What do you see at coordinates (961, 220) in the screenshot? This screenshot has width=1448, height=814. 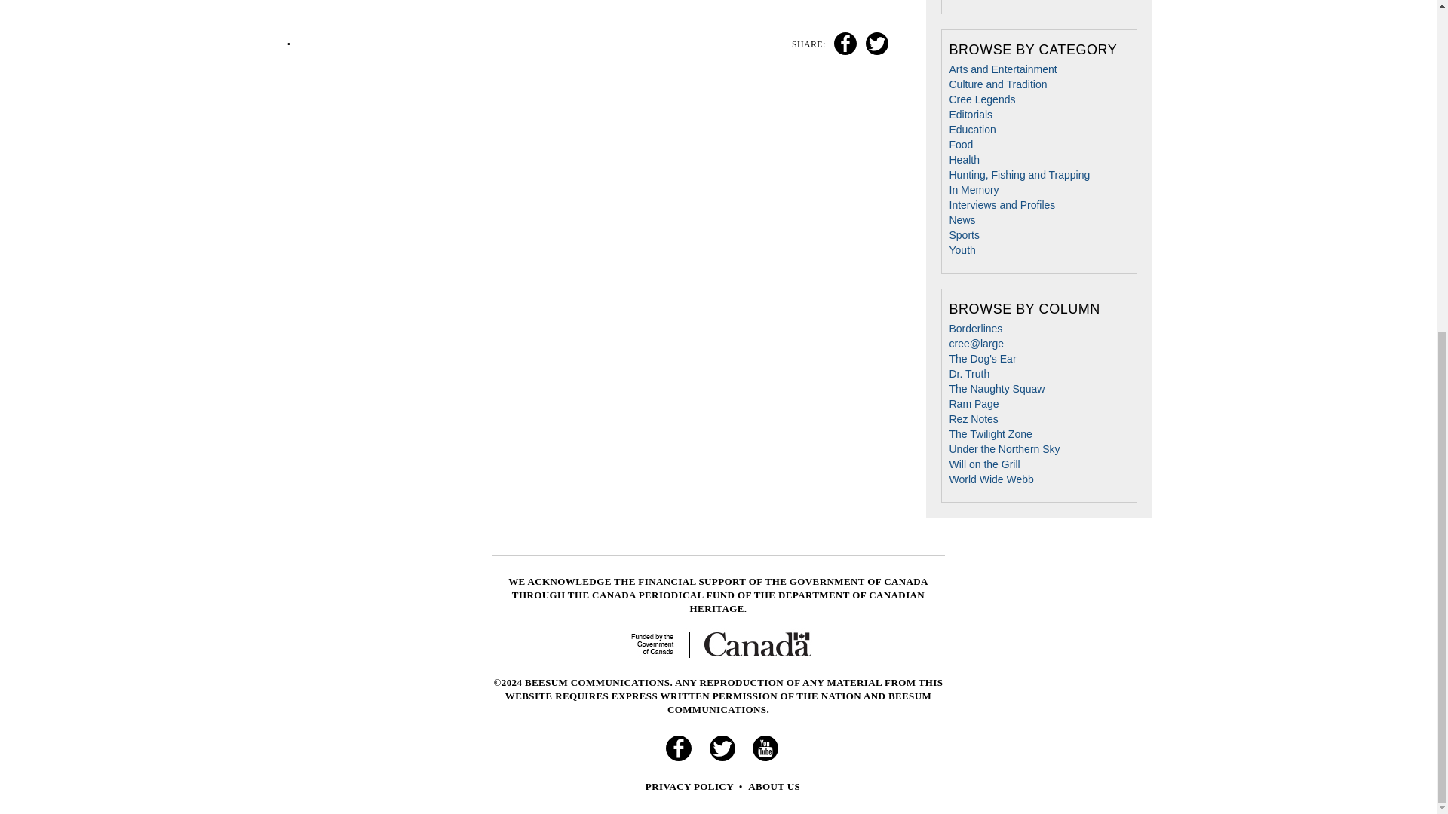 I see `News` at bounding box center [961, 220].